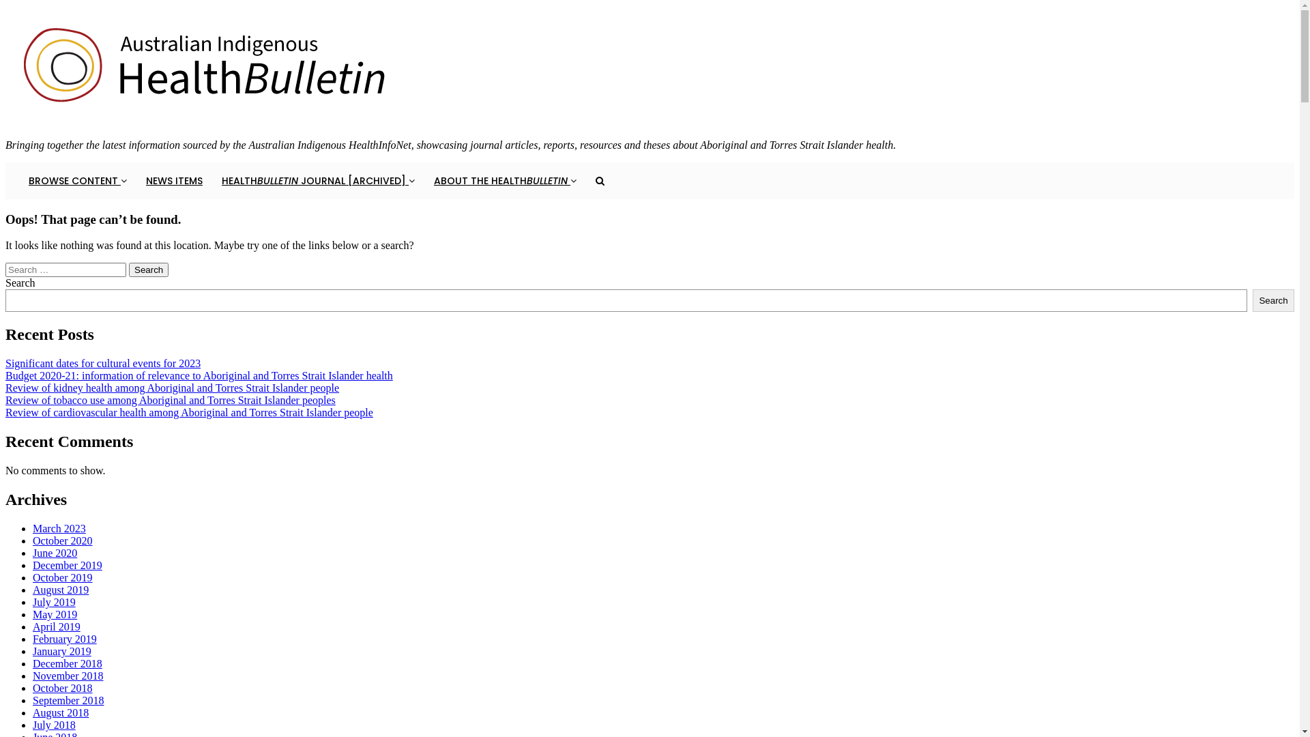 The width and height of the screenshot is (1310, 737). Describe the element at coordinates (68, 700) in the screenshot. I see `September 2018` at that location.